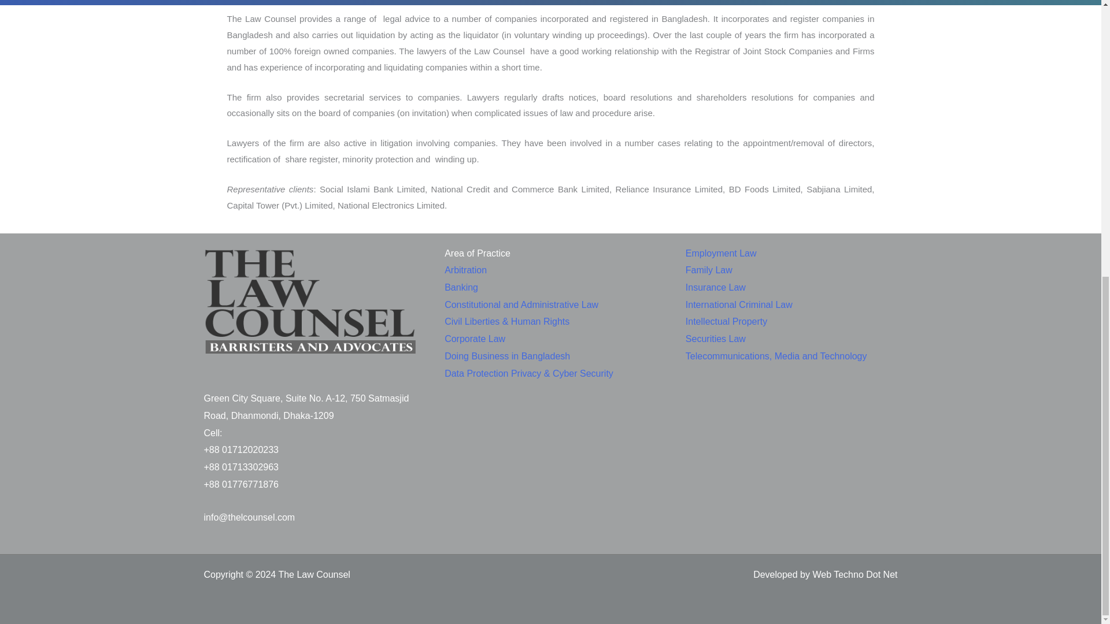  I want to click on Corporate Law, so click(475, 339).